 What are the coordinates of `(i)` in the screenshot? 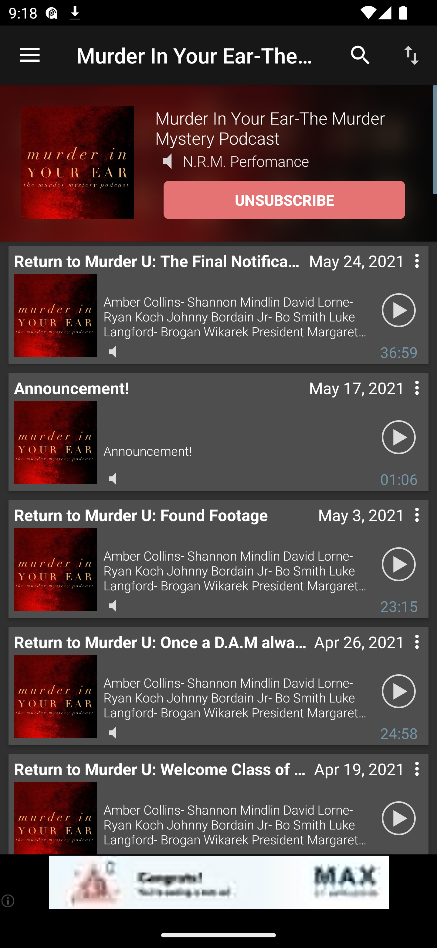 It's located at (8, 901).